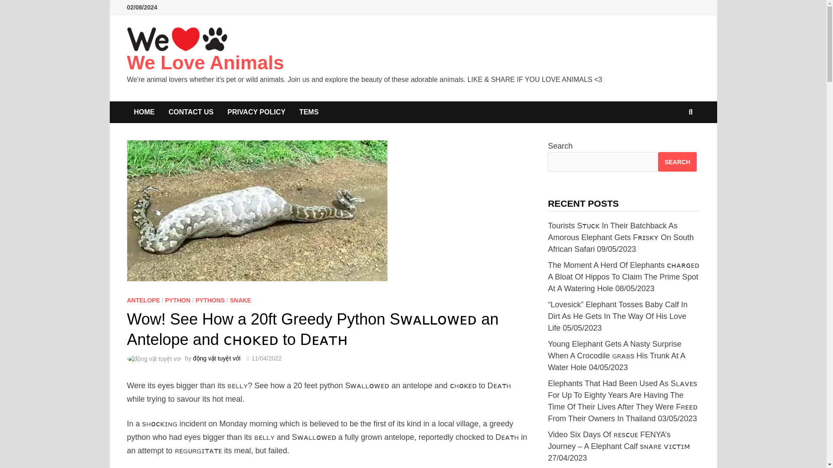 This screenshot has height=468, width=833. What do you see at coordinates (210, 300) in the screenshot?
I see `PYTHONS` at bounding box center [210, 300].